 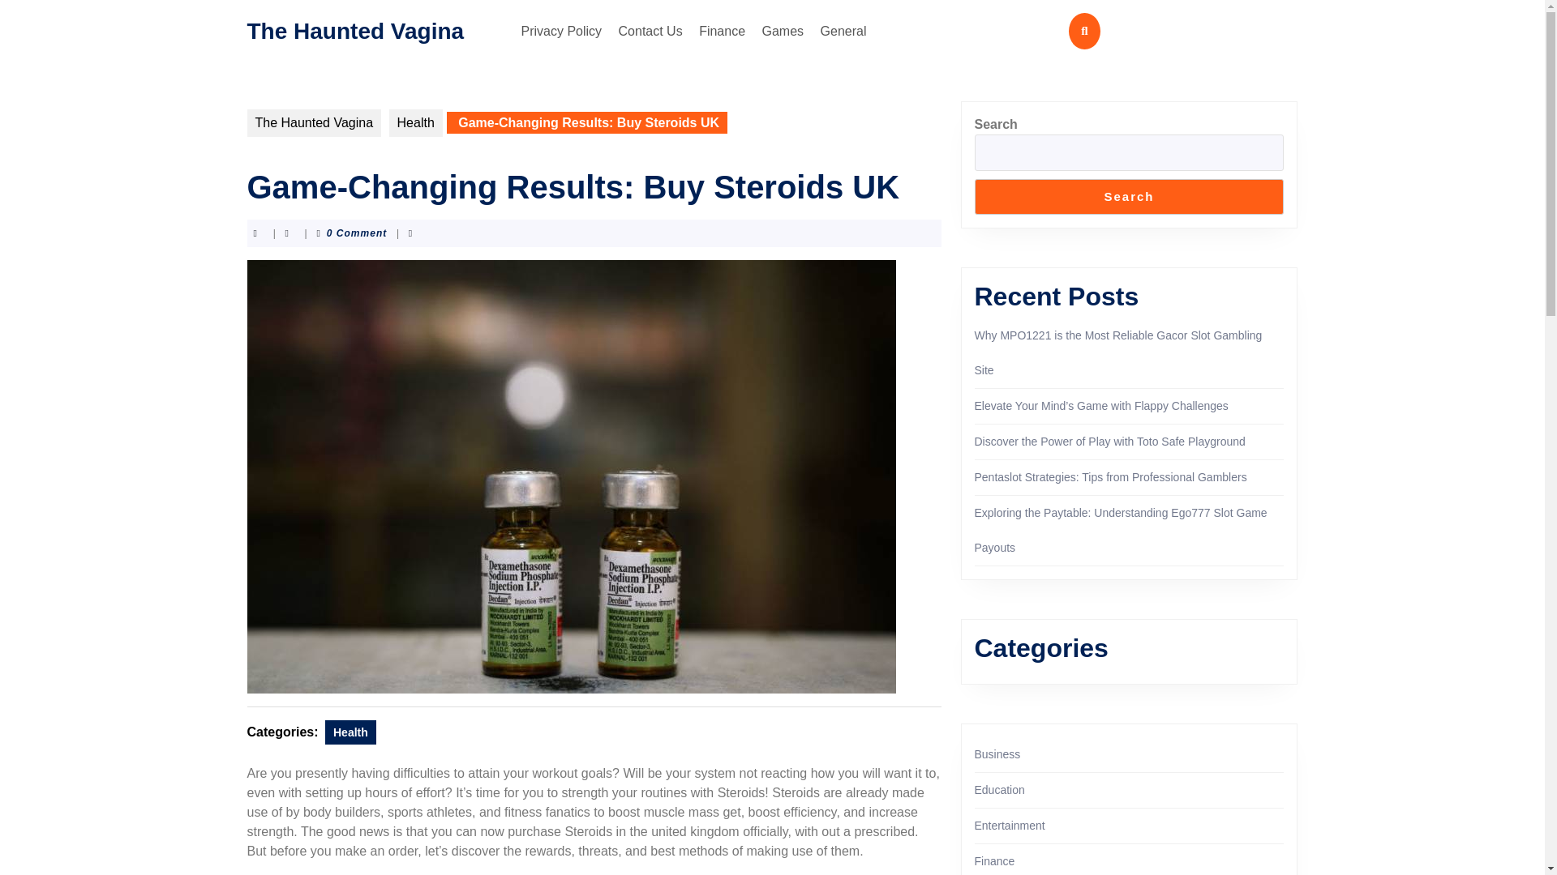 What do you see at coordinates (313, 123) in the screenshot?
I see `The Haunted Vagina` at bounding box center [313, 123].